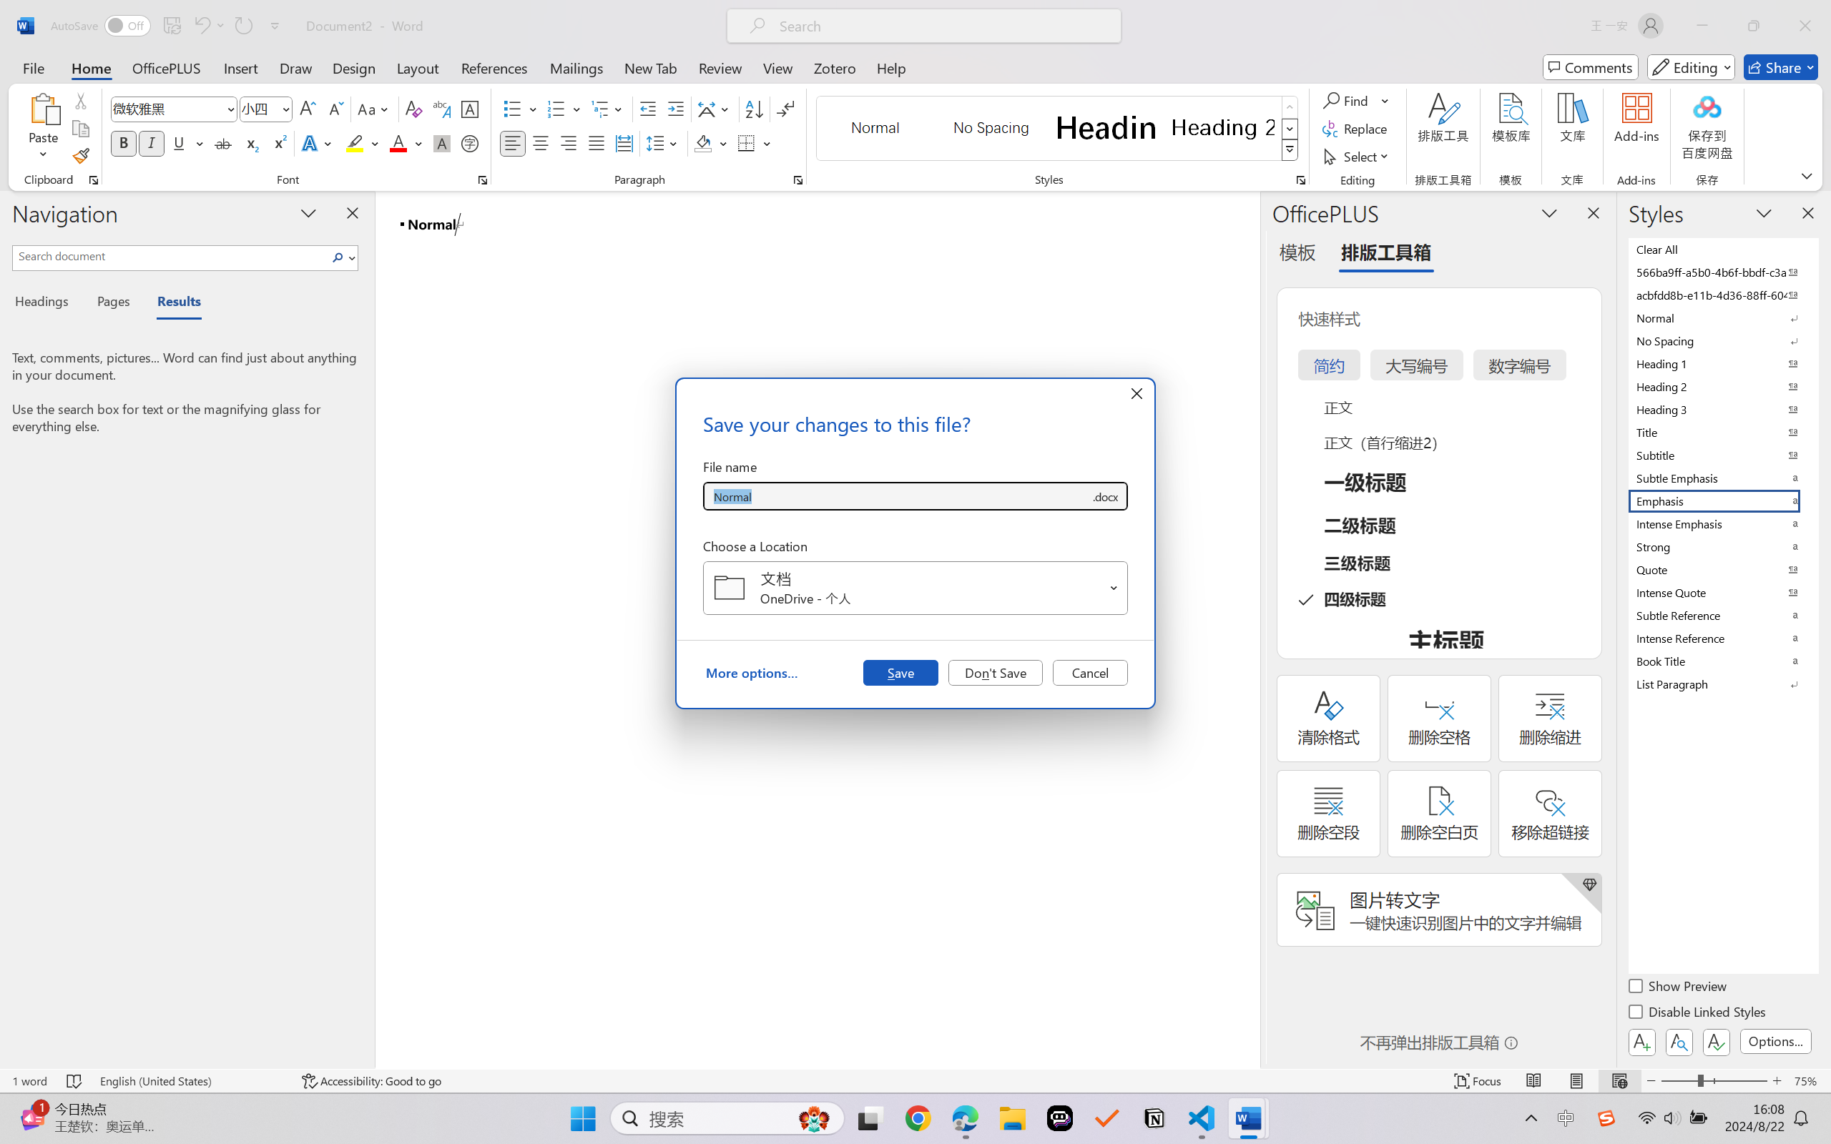  What do you see at coordinates (372, 1081) in the screenshot?
I see `Accessibility Checker Accessibility: Good to go` at bounding box center [372, 1081].